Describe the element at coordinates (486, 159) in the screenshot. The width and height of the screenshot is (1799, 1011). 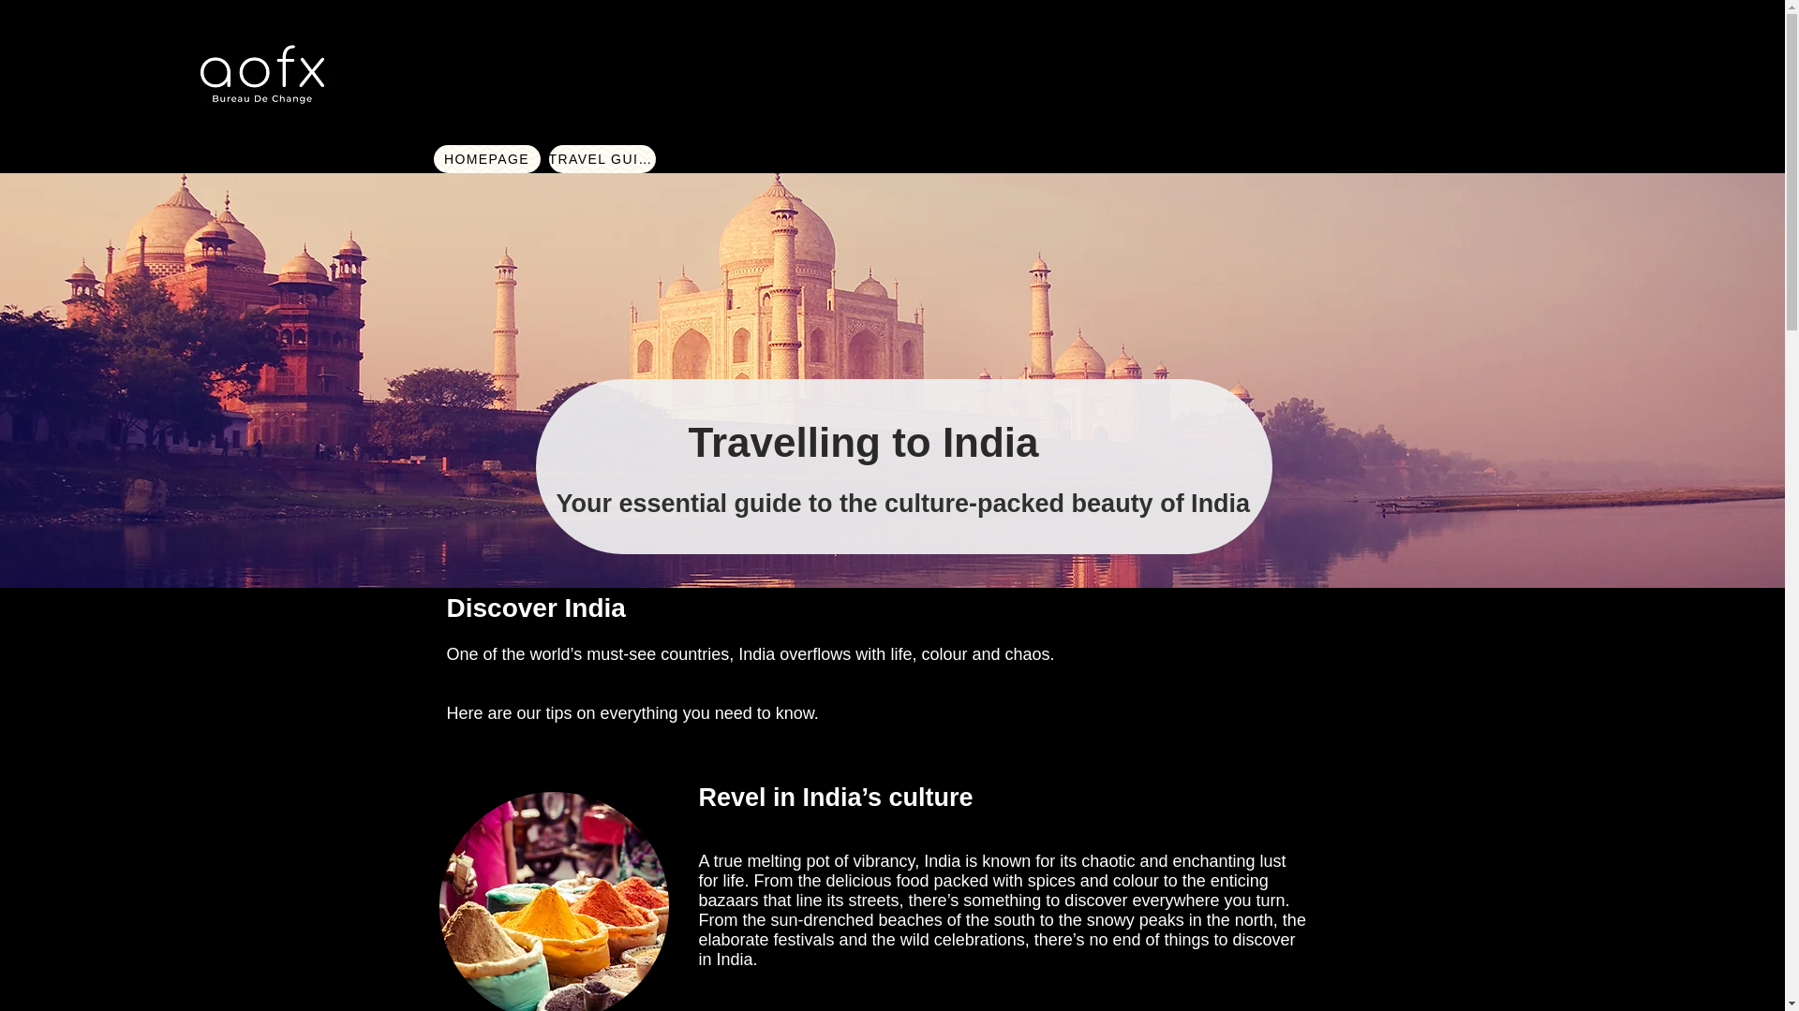
I see `HOMEPAGE` at that location.